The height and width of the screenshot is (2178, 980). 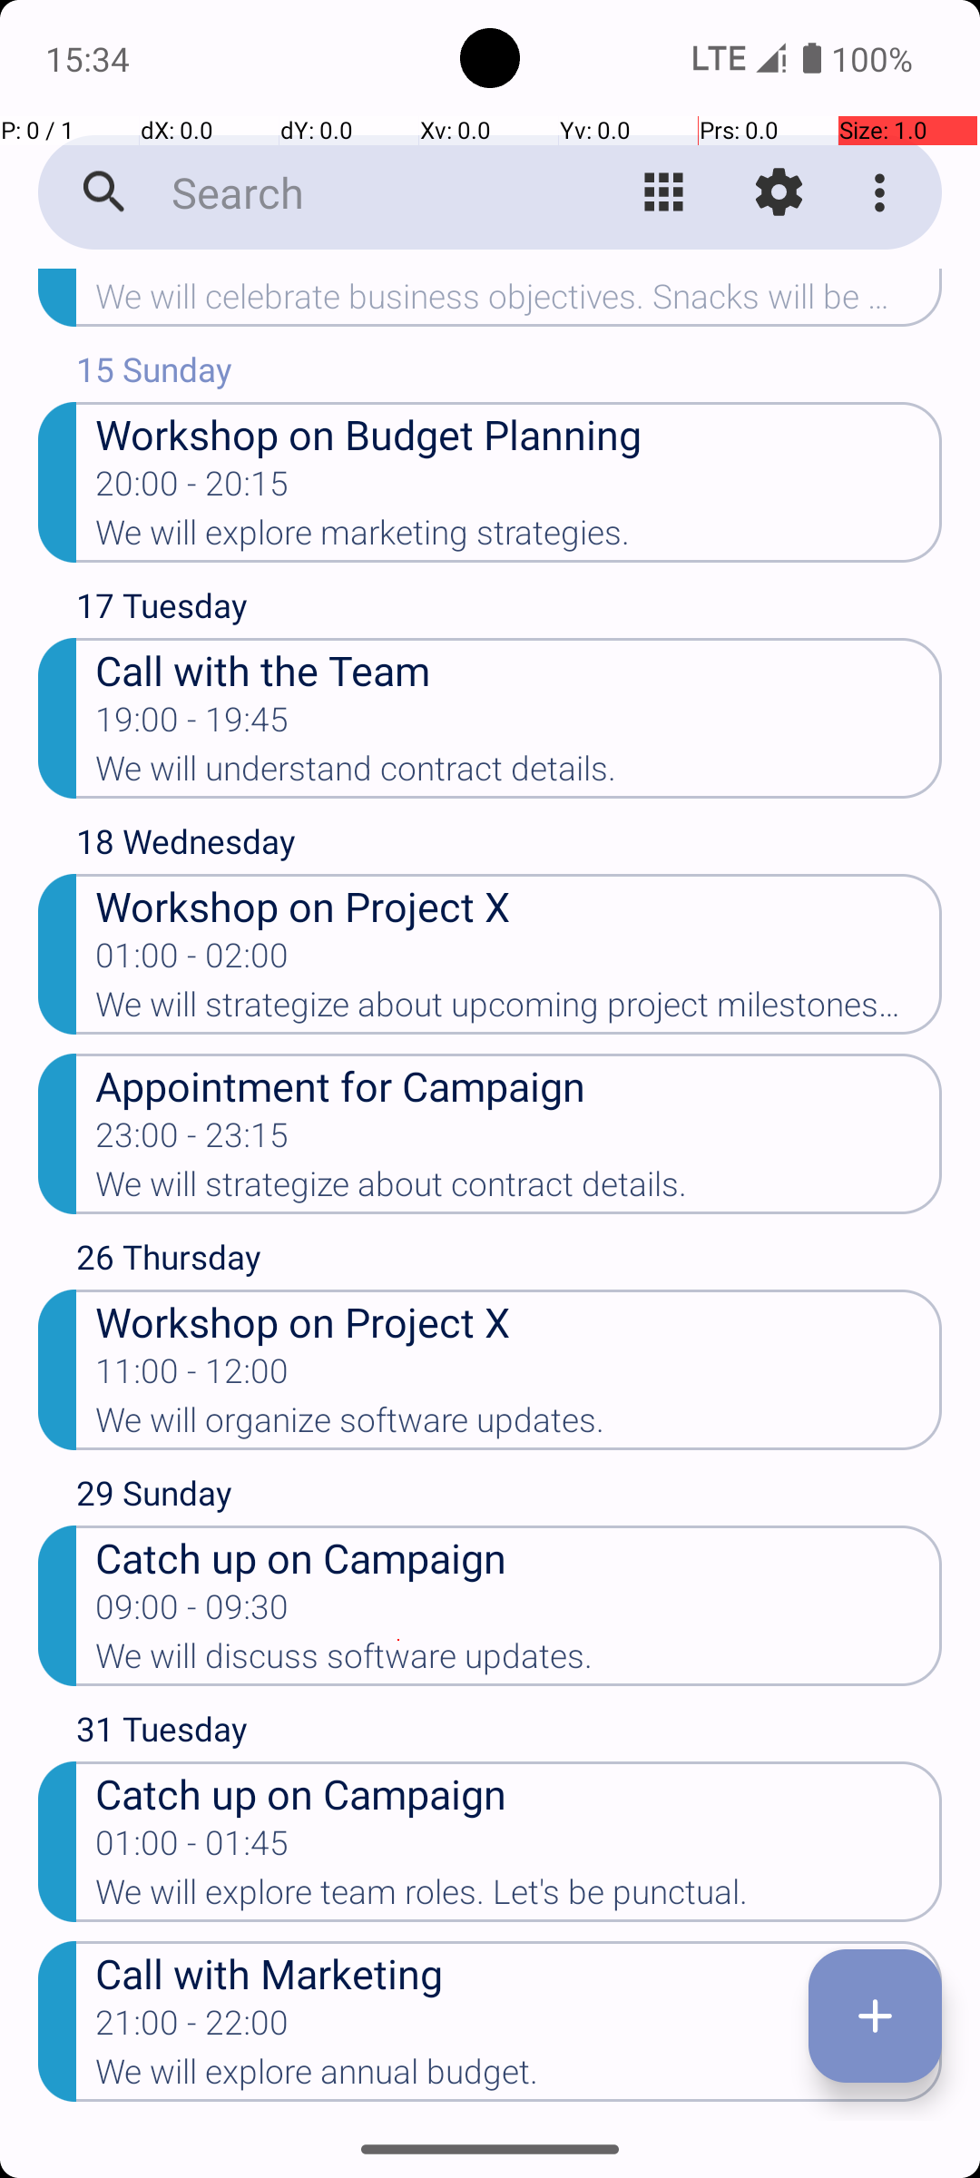 What do you see at coordinates (519, 1010) in the screenshot?
I see `We will strategize about upcoming project milestones. Looking forward to productive discussions.` at bounding box center [519, 1010].